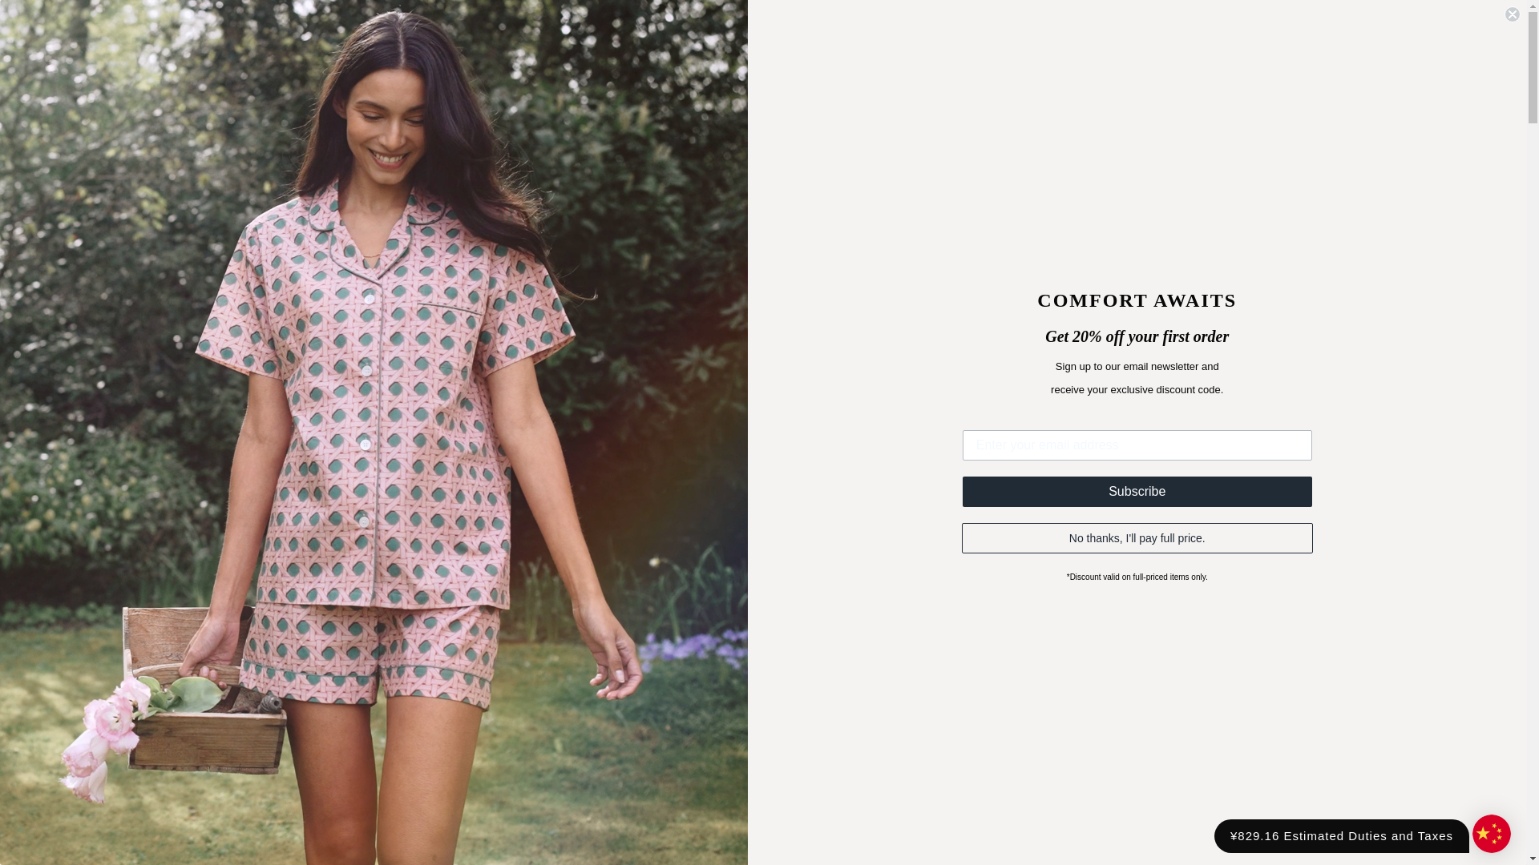  What do you see at coordinates (949, 492) in the screenshot?
I see `Plus` at bounding box center [949, 492].